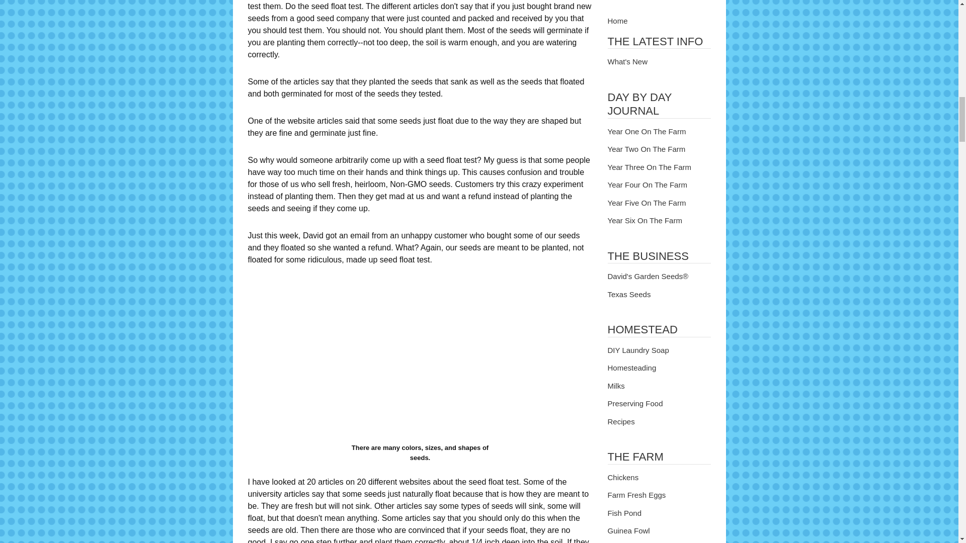 This screenshot has height=543, width=966. What do you see at coordinates (659, 531) in the screenshot?
I see `Guinea Fowl` at bounding box center [659, 531].